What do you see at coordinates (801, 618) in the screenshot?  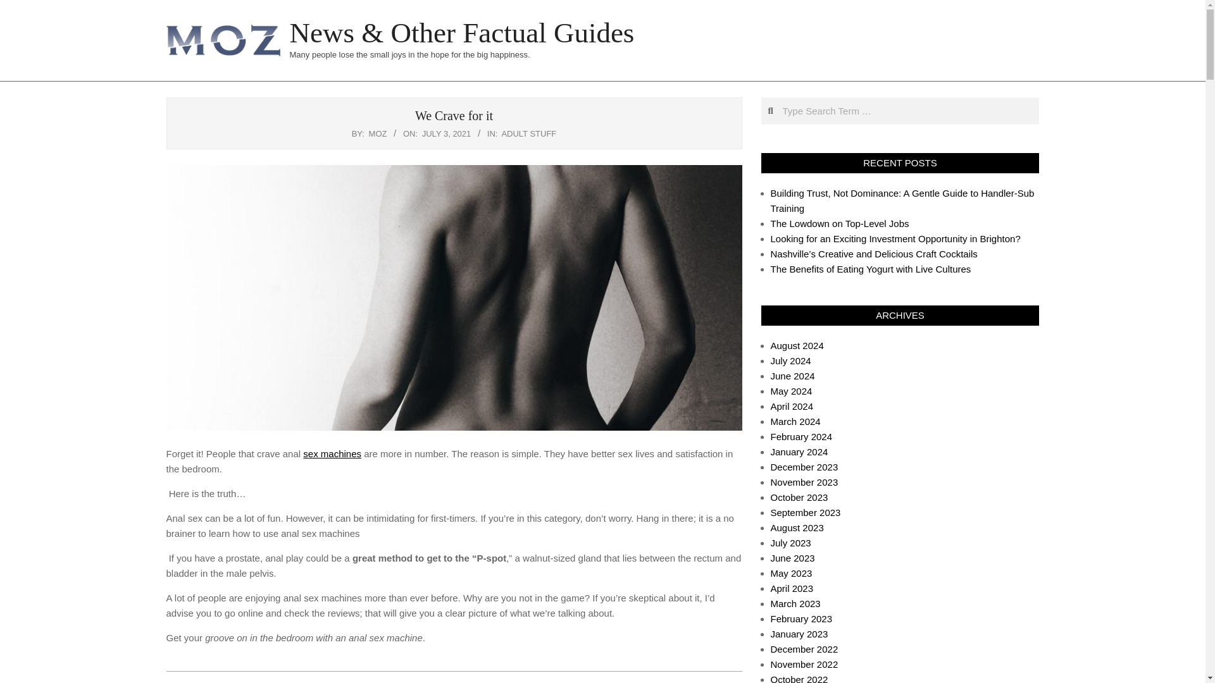 I see `February 2023` at bounding box center [801, 618].